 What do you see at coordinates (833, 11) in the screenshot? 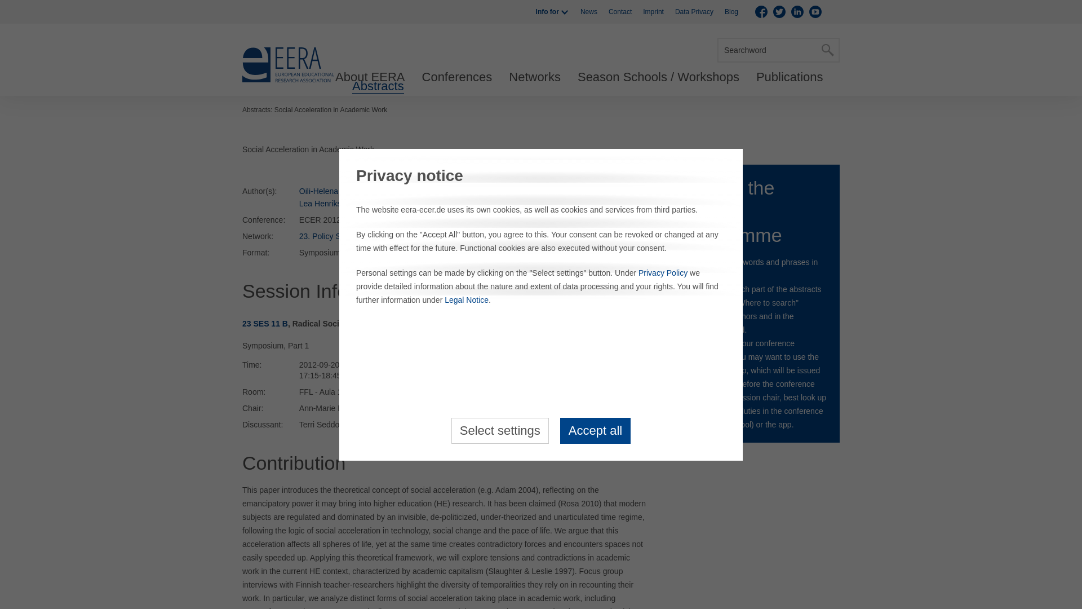
I see `RSS` at bounding box center [833, 11].